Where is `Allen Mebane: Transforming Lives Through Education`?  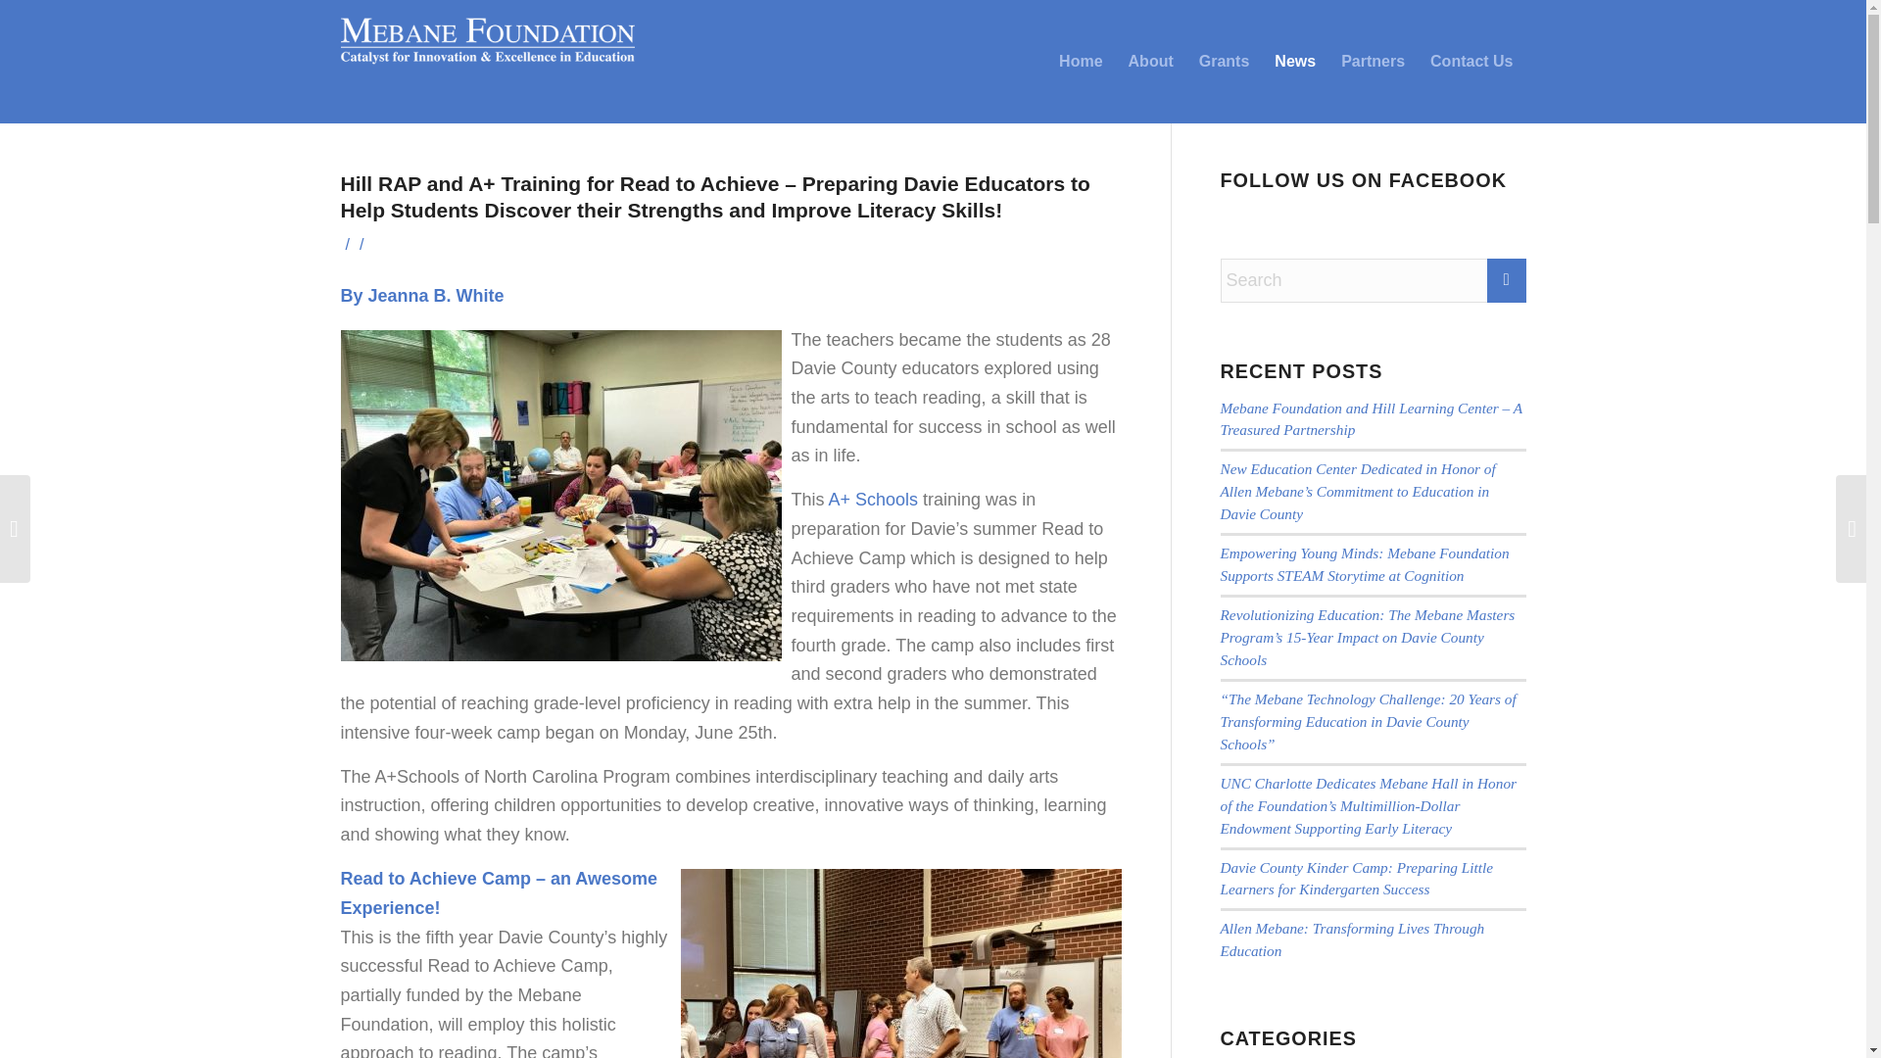 Allen Mebane: Transforming Lives Through Education is located at coordinates (1353, 938).